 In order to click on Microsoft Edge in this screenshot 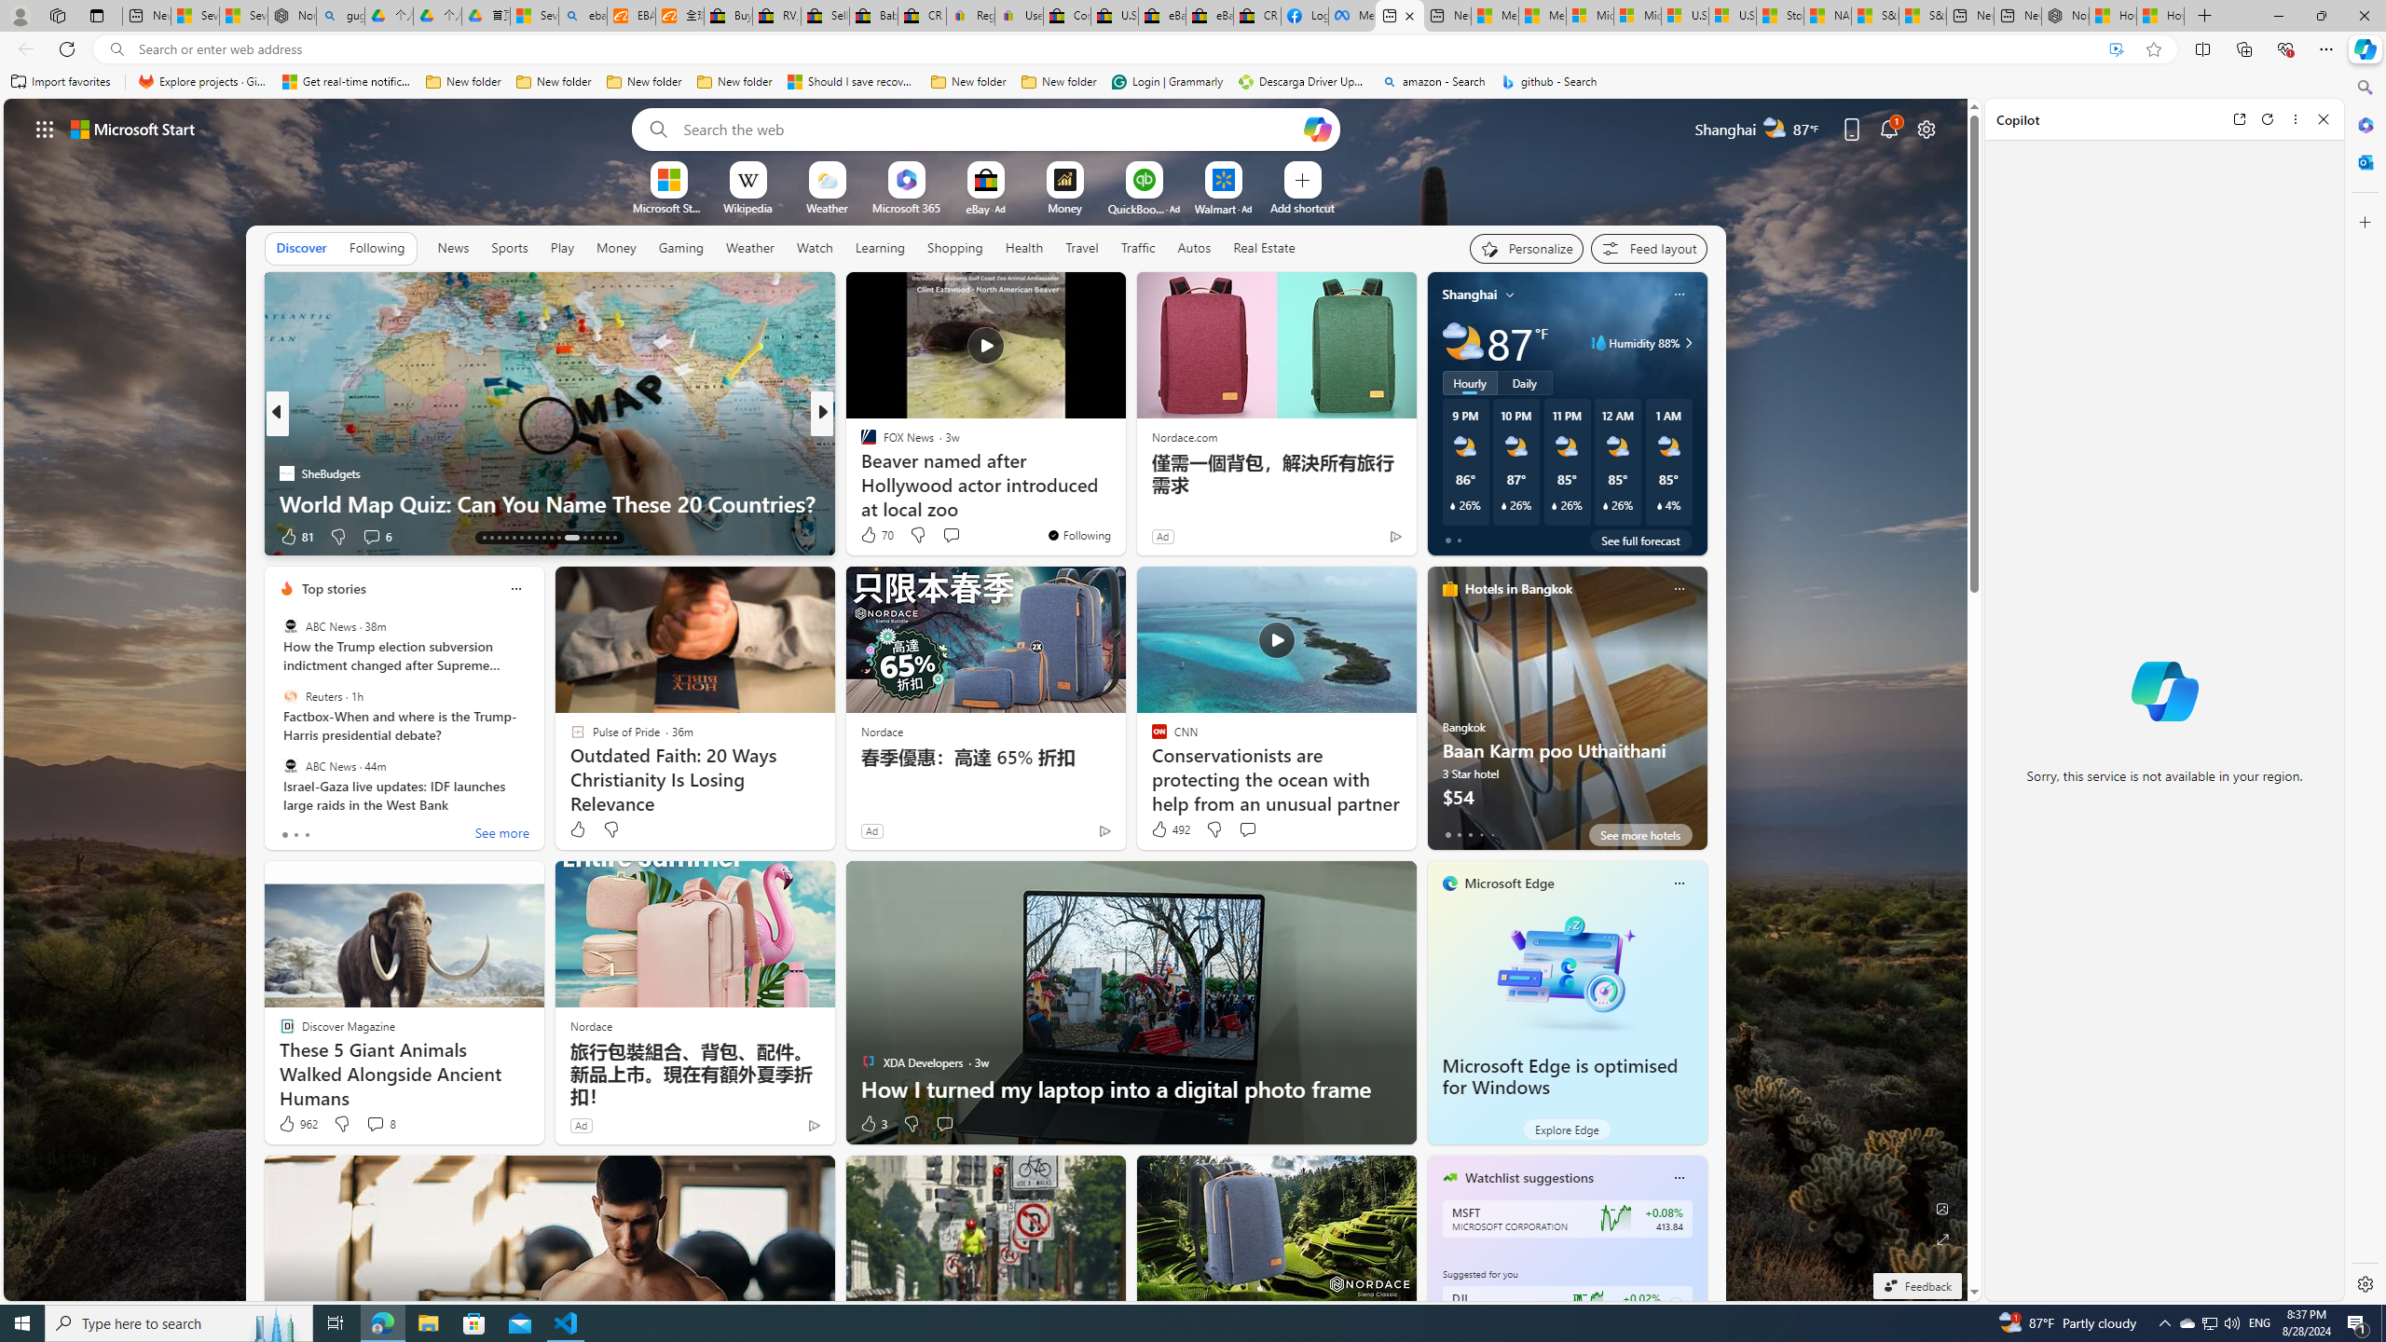, I will do `click(1510, 883)`.